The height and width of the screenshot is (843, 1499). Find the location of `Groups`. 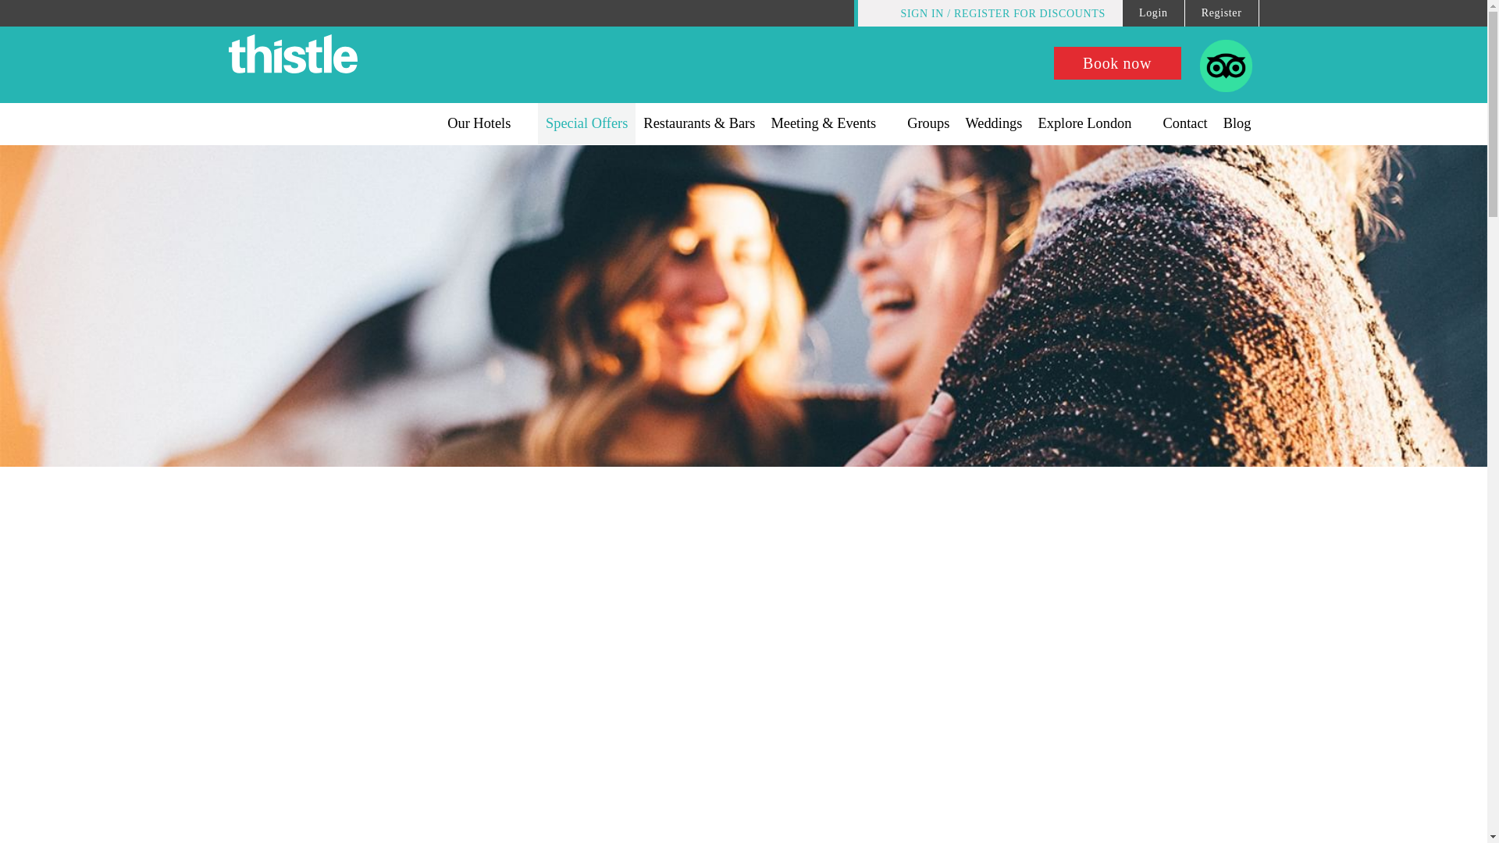

Groups is located at coordinates (928, 123).